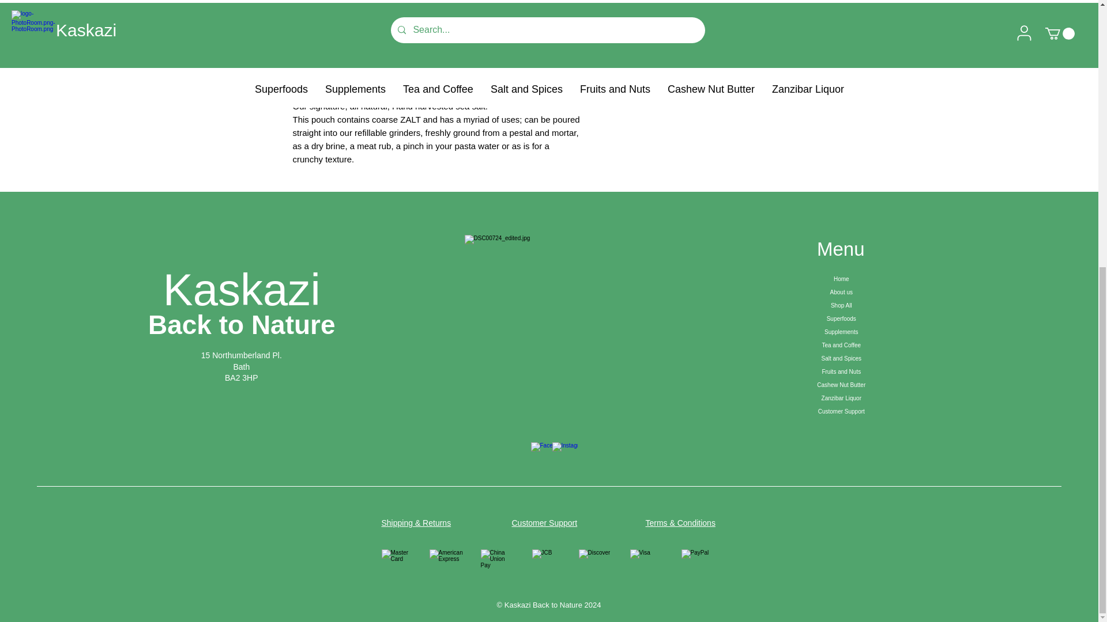 The width and height of the screenshot is (1107, 622). I want to click on Tea and Coffee, so click(841, 345).